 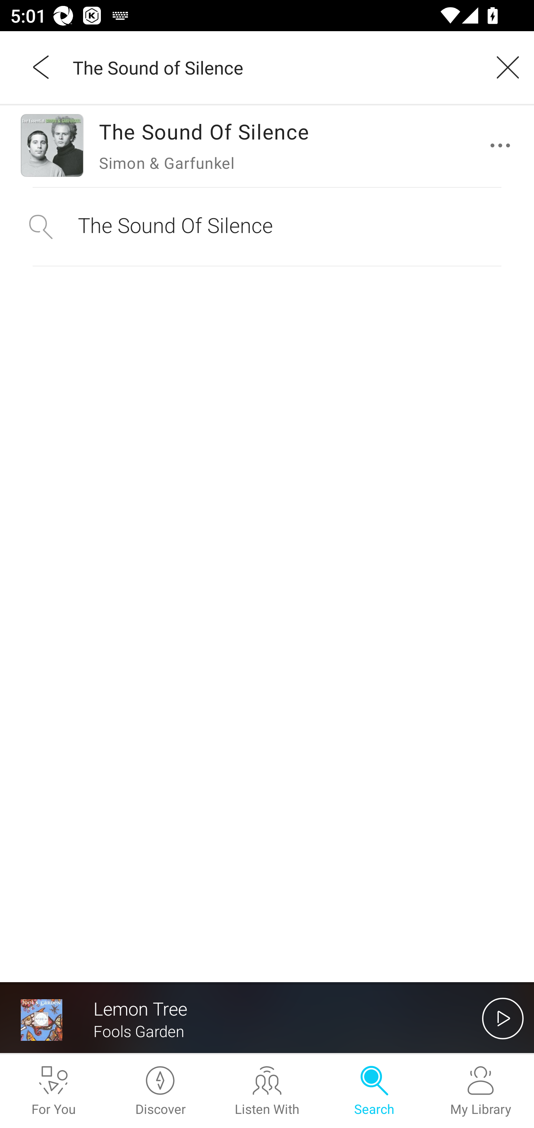 I want to click on Search, so click(x=374, y=1091).